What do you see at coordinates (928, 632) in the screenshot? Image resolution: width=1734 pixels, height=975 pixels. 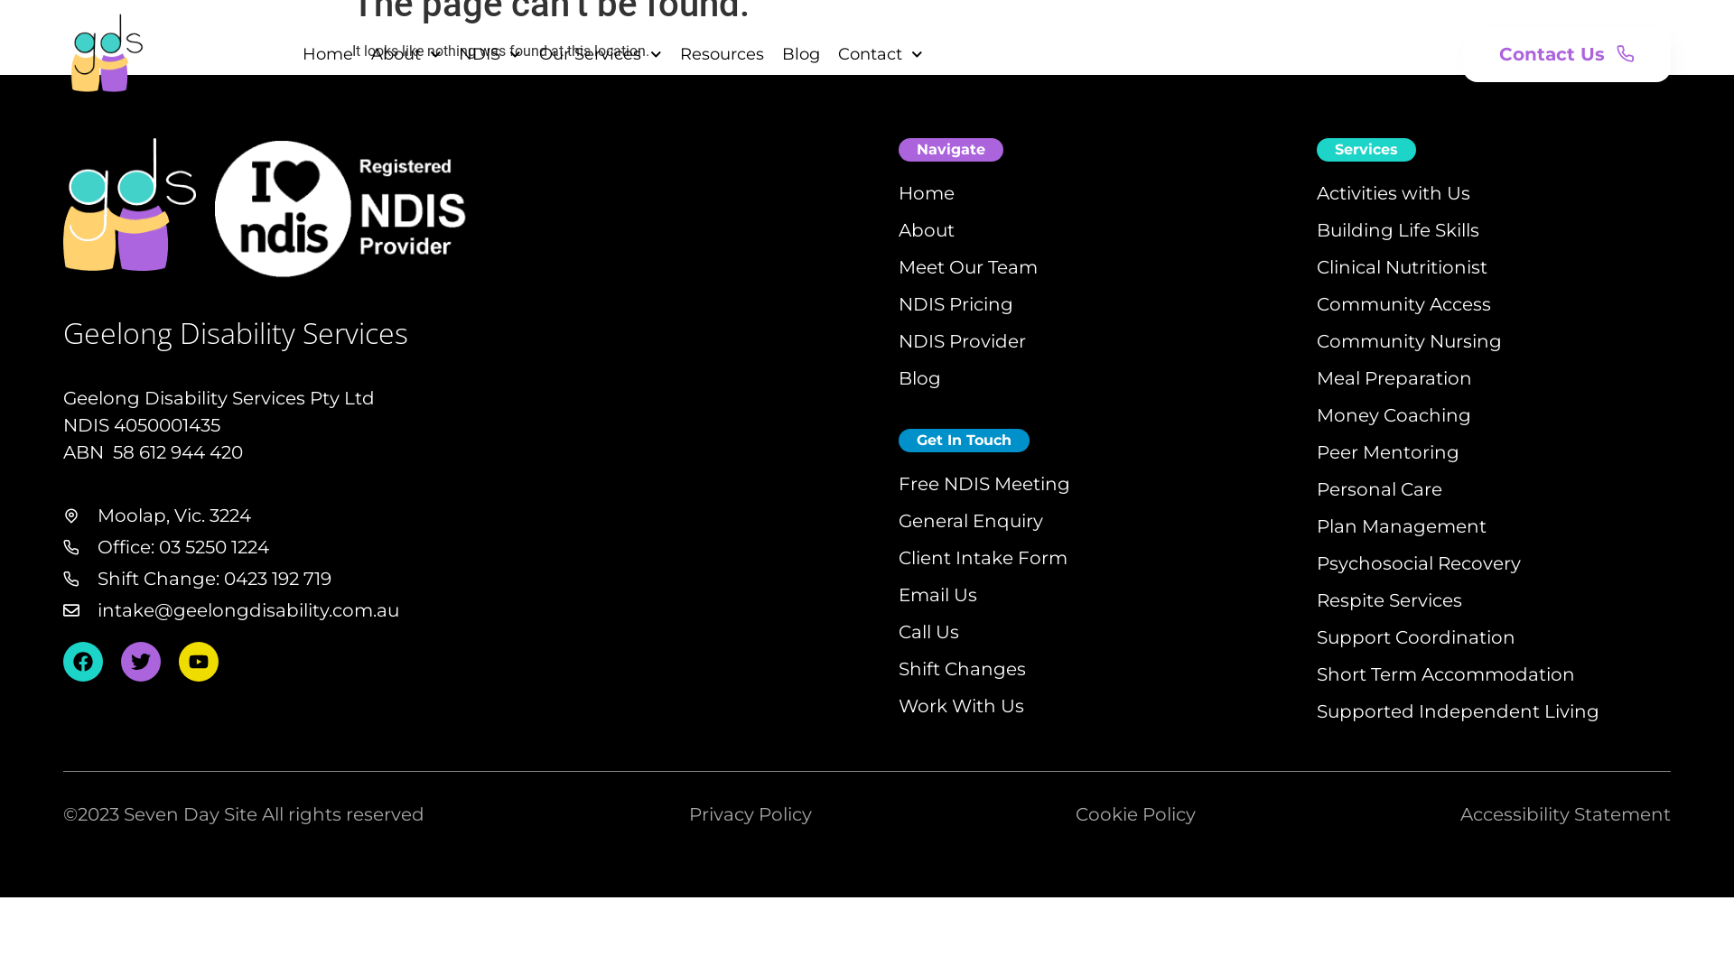 I see `Call Us` at bounding box center [928, 632].